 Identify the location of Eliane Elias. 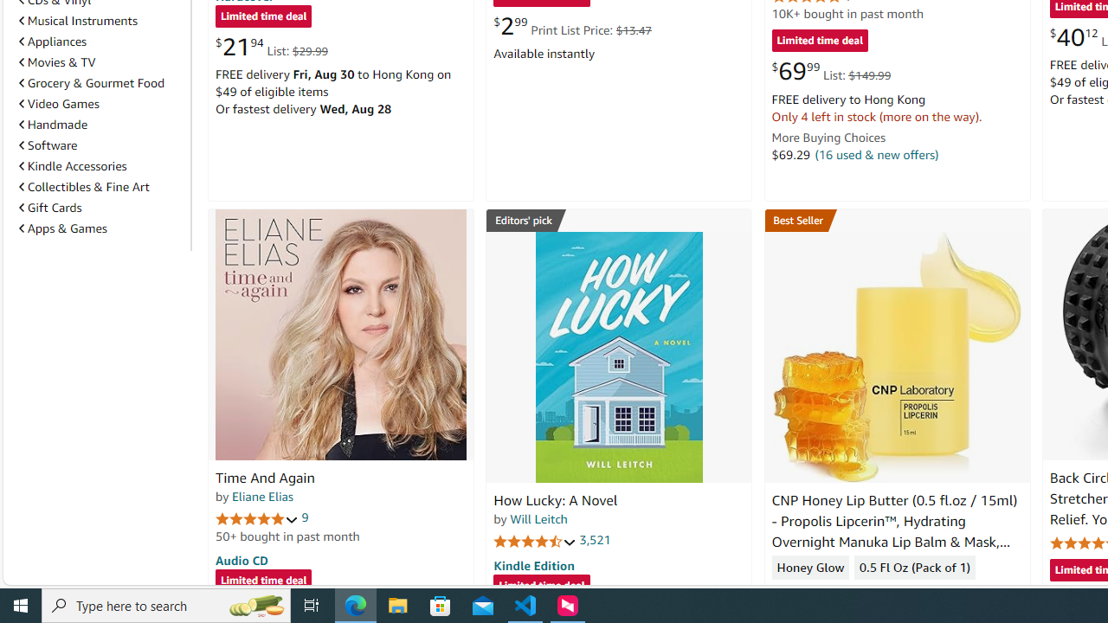
(262, 496).